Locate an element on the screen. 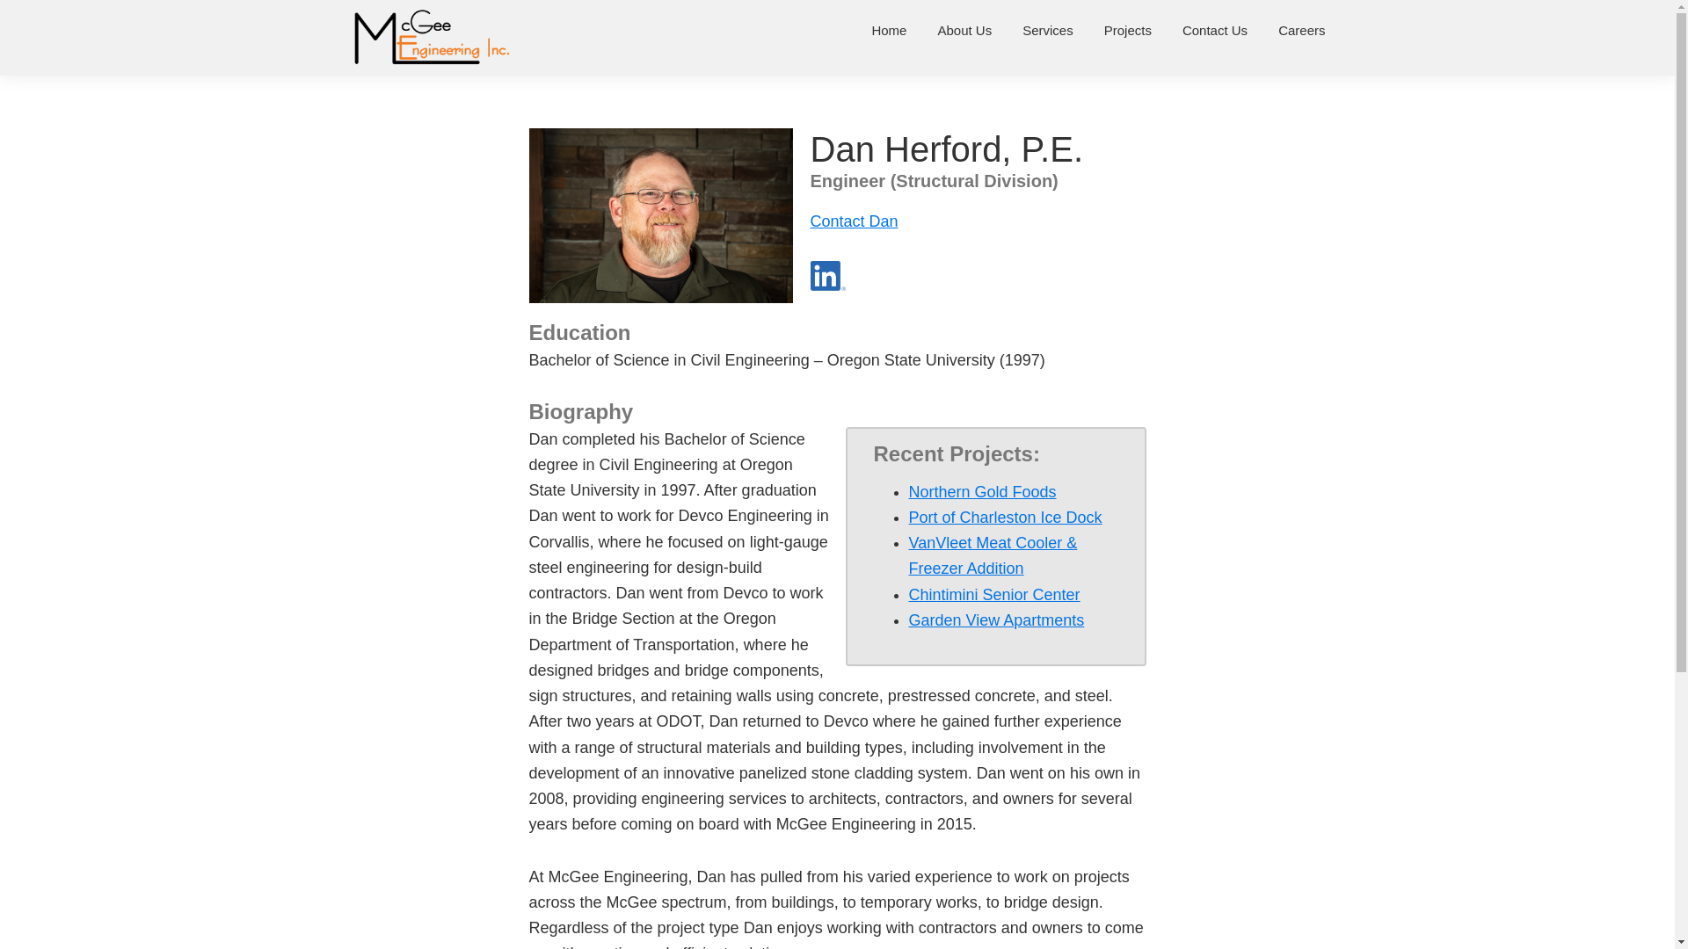 The image size is (1688, 949). Contact Dan is located at coordinates (854, 221).